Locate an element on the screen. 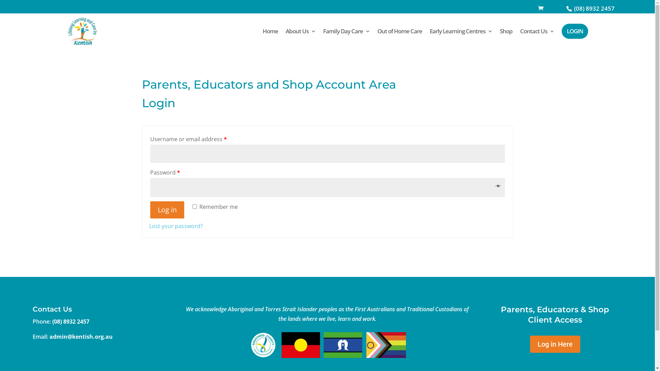 This screenshot has height=371, width=660. Home is located at coordinates (270, 31).